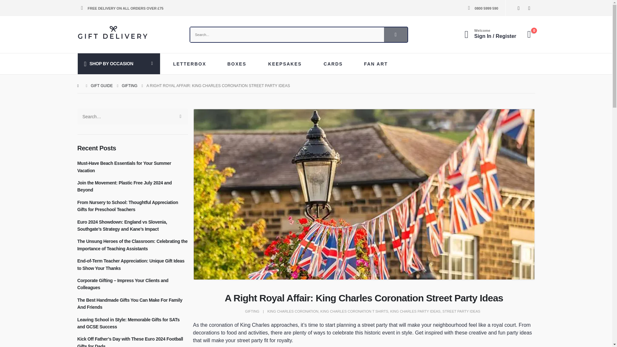 Image resolution: width=617 pixels, height=347 pixels. Describe the element at coordinates (192, 64) in the screenshot. I see `LETTERBOX` at that location.